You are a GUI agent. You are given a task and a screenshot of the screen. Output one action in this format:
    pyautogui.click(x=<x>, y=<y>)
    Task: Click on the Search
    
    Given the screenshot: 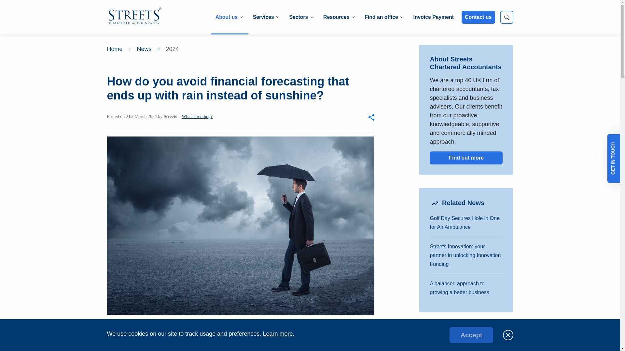 What is the action you would take?
    pyautogui.click(x=507, y=17)
    